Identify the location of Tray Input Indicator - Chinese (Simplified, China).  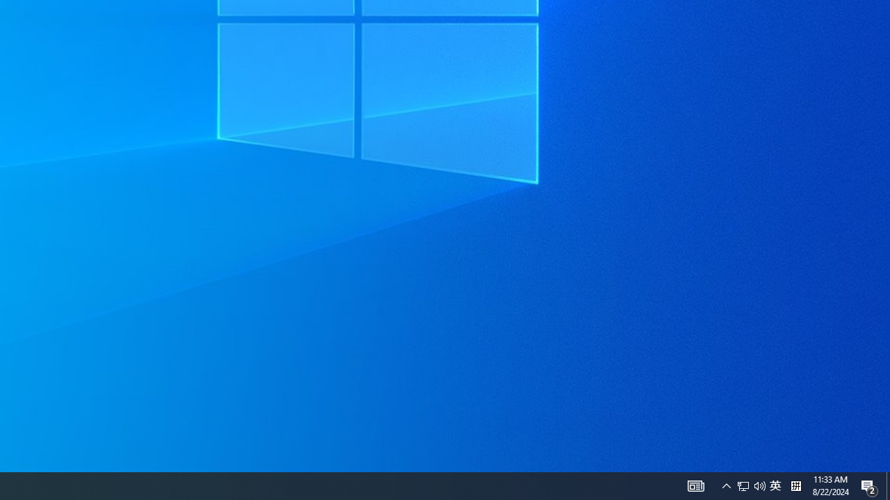
(888, 486).